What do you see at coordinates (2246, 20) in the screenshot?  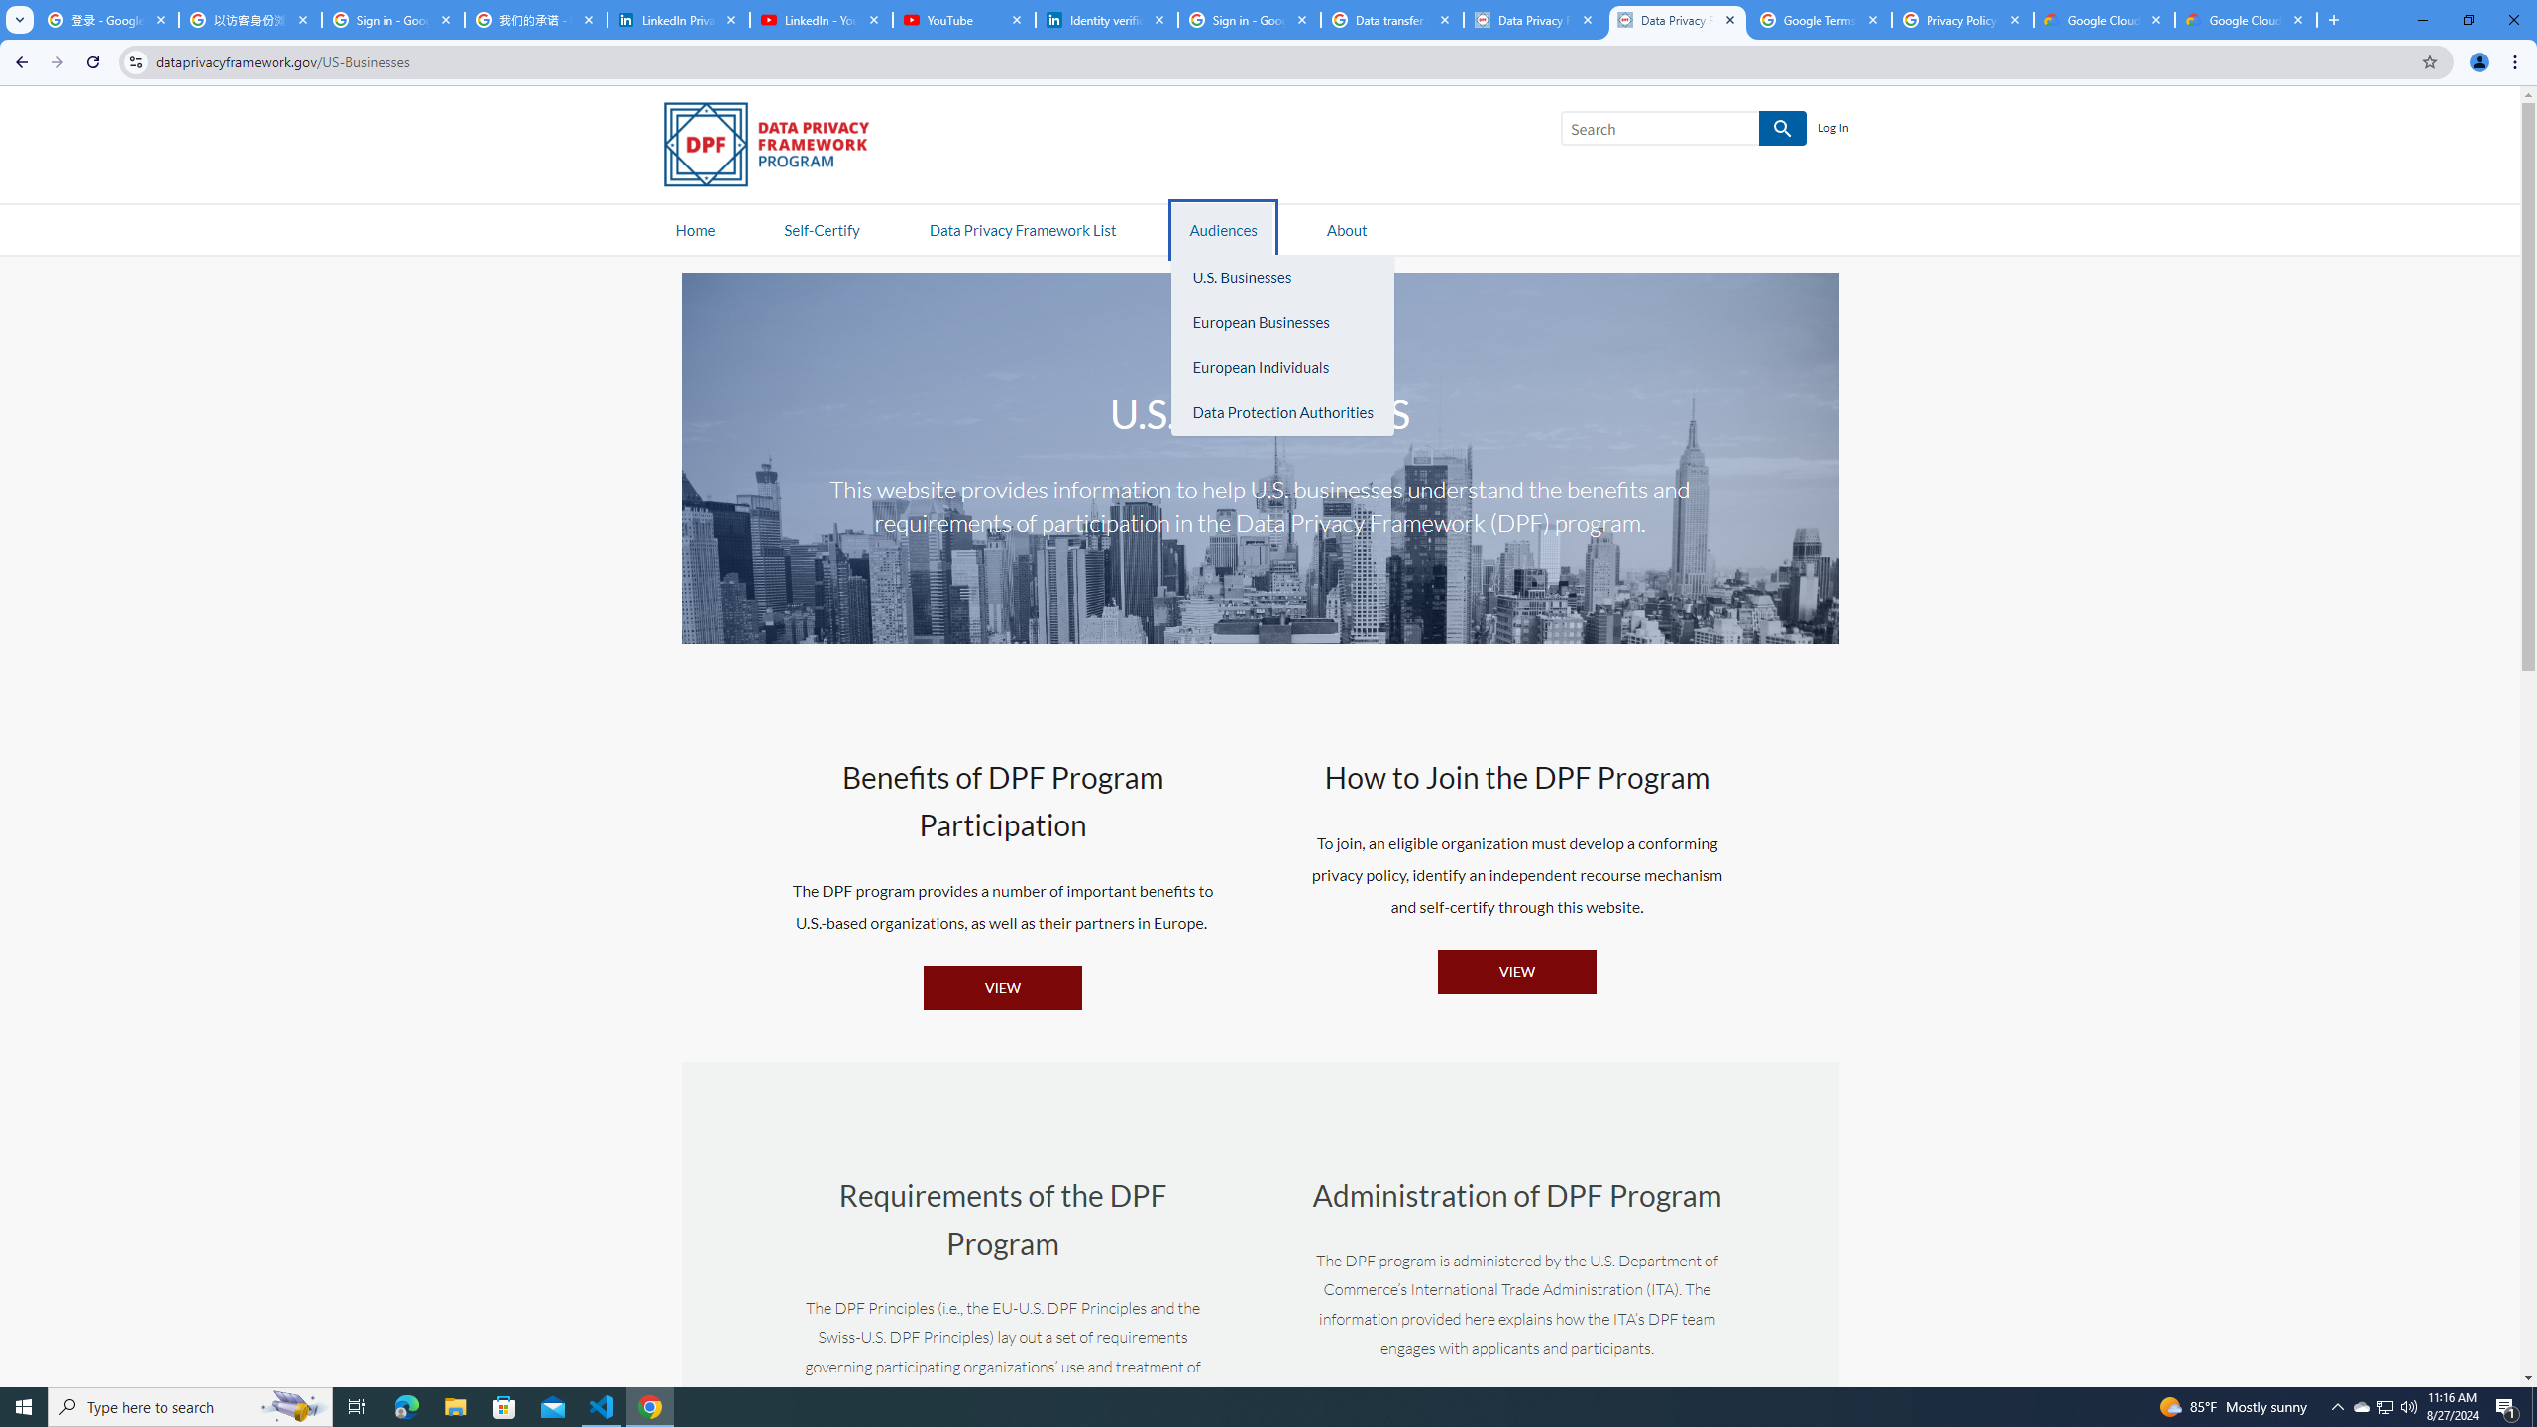 I see `Google Cloud Privacy Notice` at bounding box center [2246, 20].